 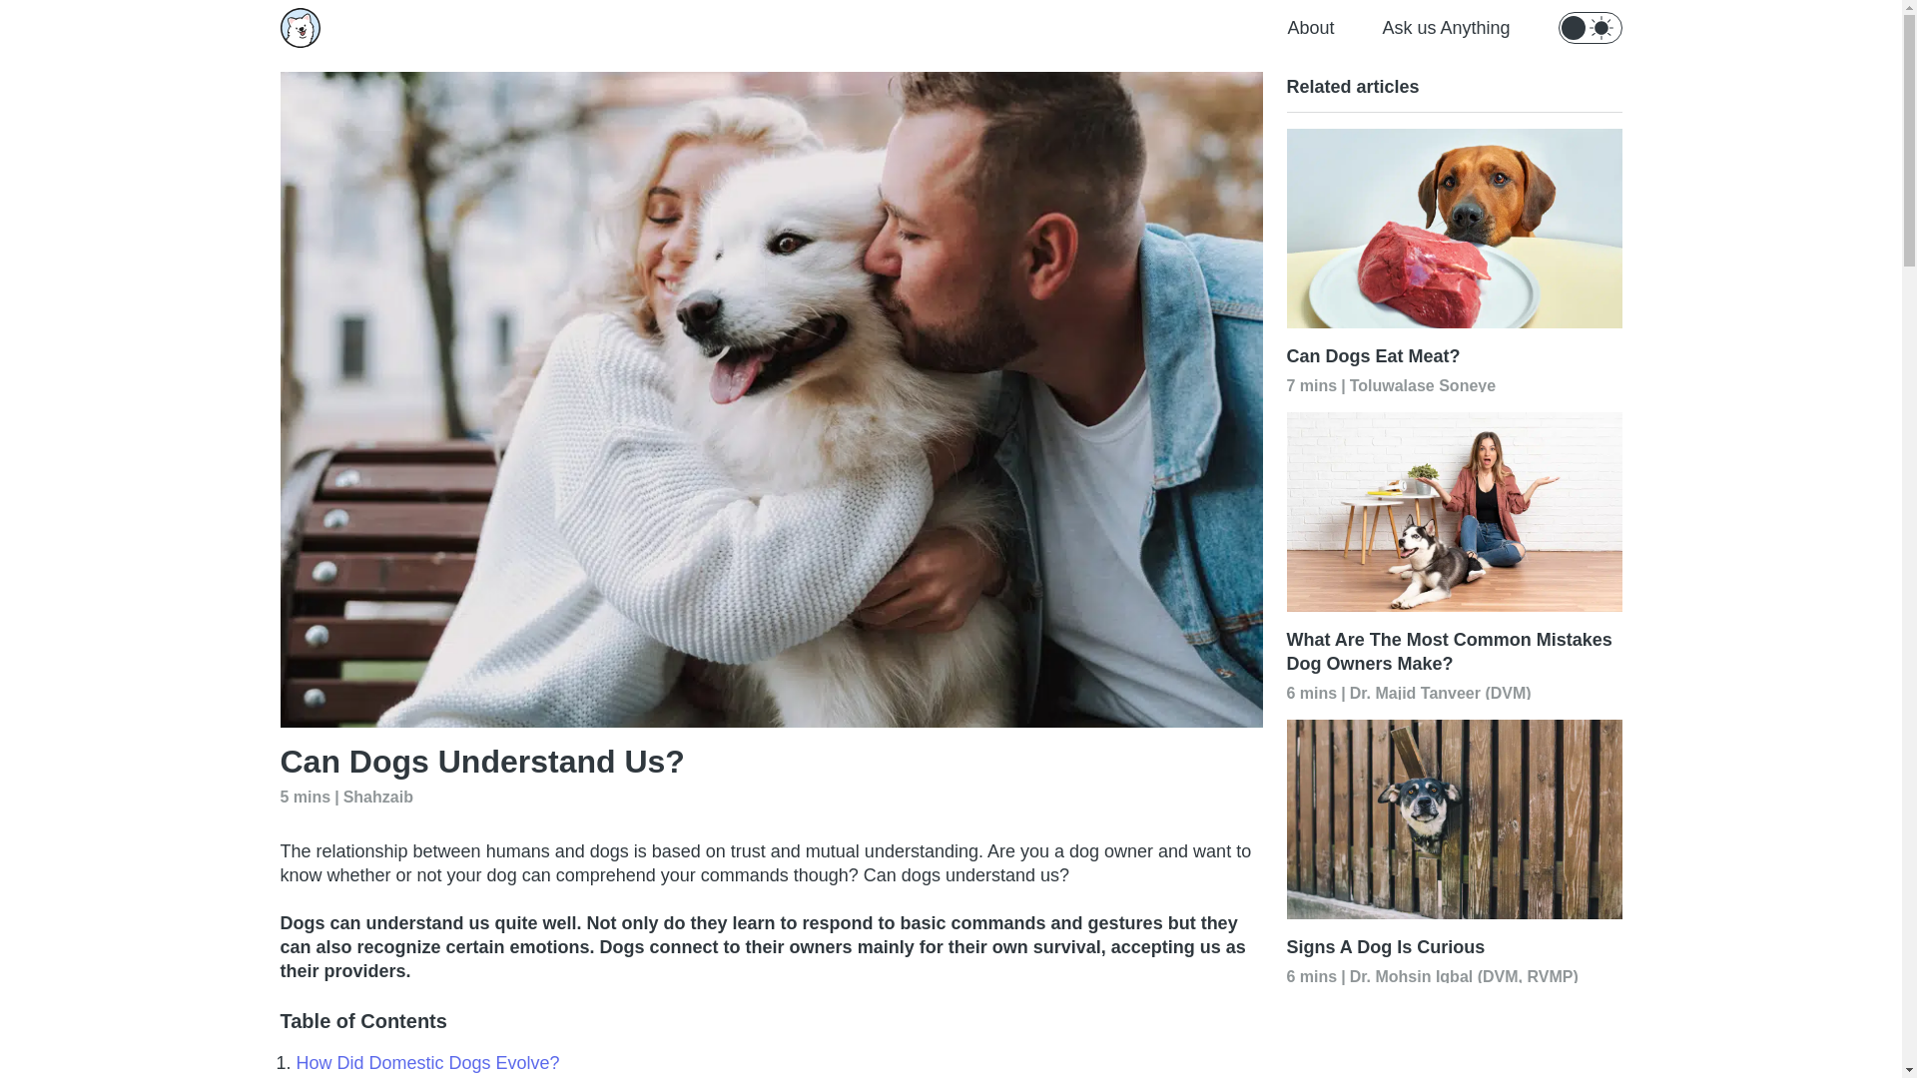 What do you see at coordinates (377, 795) in the screenshot?
I see `Shahzaib` at bounding box center [377, 795].